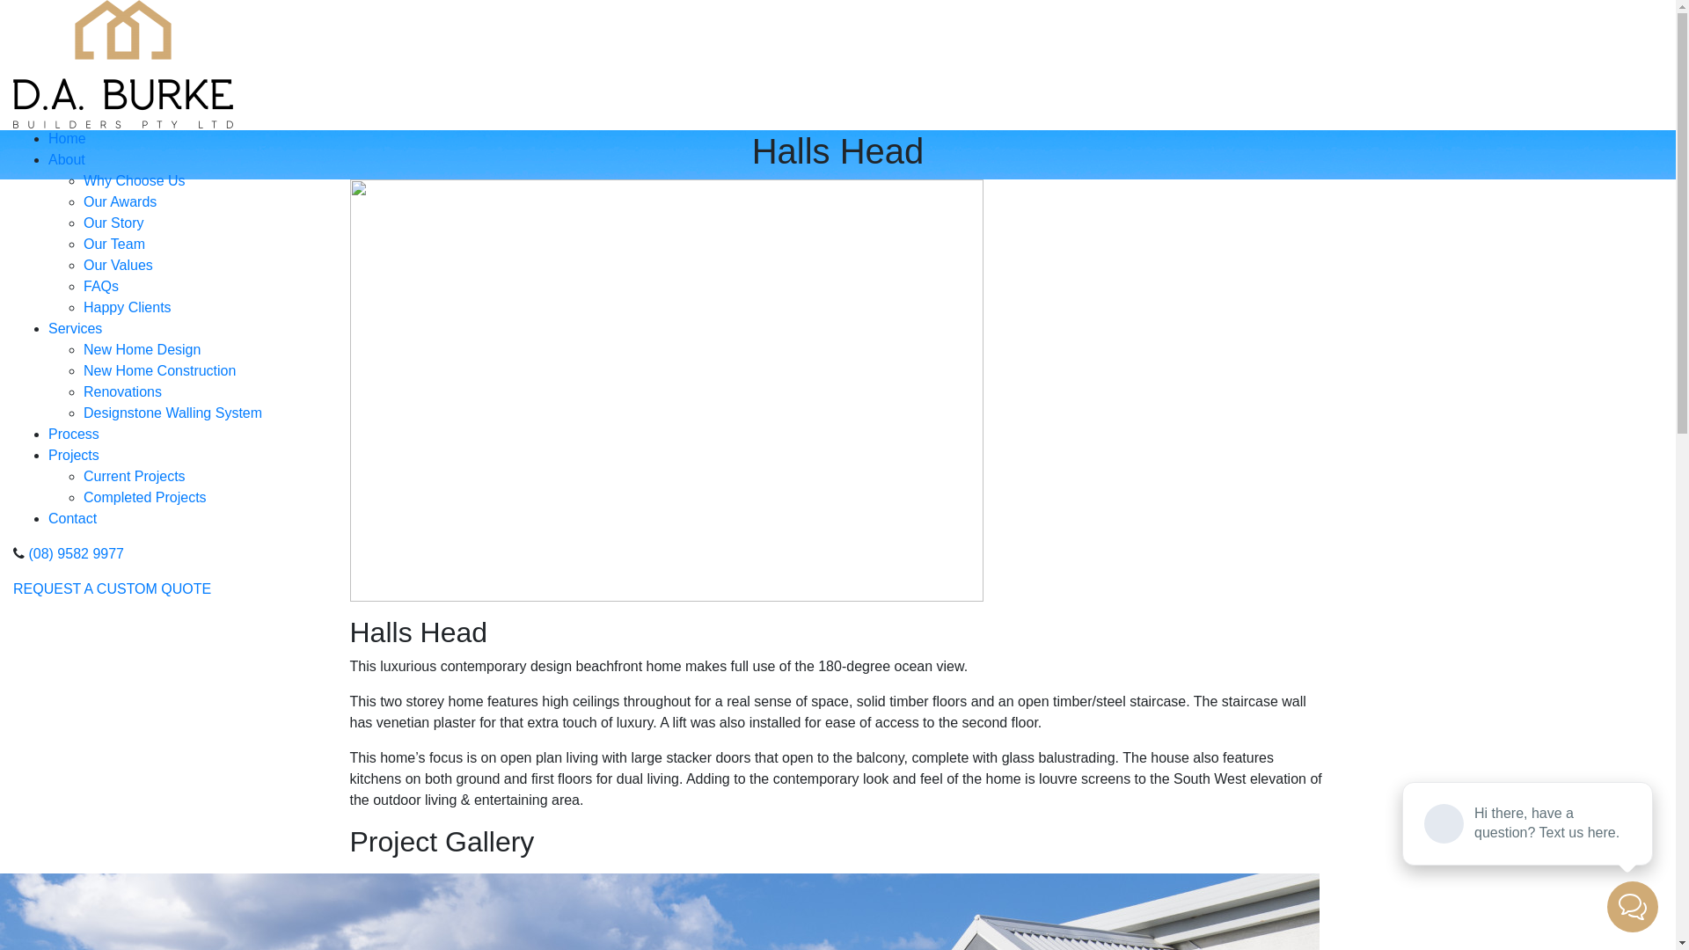  What do you see at coordinates (113, 589) in the screenshot?
I see `REQUEST A CUSTOM QUOTE` at bounding box center [113, 589].